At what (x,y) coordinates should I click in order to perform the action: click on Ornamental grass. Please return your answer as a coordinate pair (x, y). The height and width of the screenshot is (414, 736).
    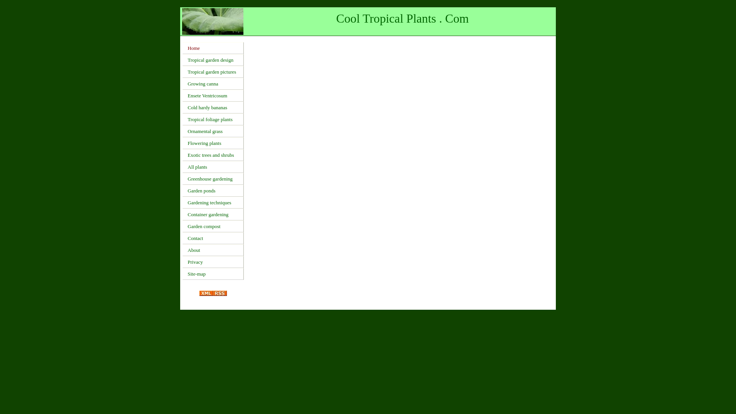
    Looking at the image, I should click on (213, 131).